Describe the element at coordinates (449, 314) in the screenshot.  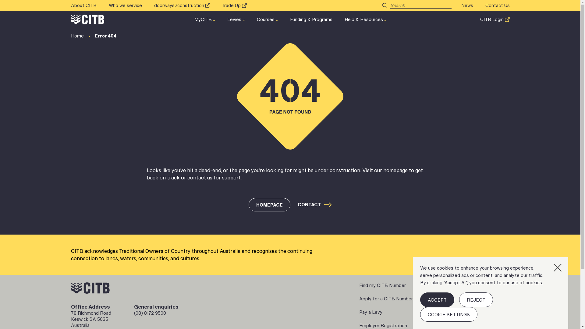
I see `COOKIE SETTINGS` at that location.